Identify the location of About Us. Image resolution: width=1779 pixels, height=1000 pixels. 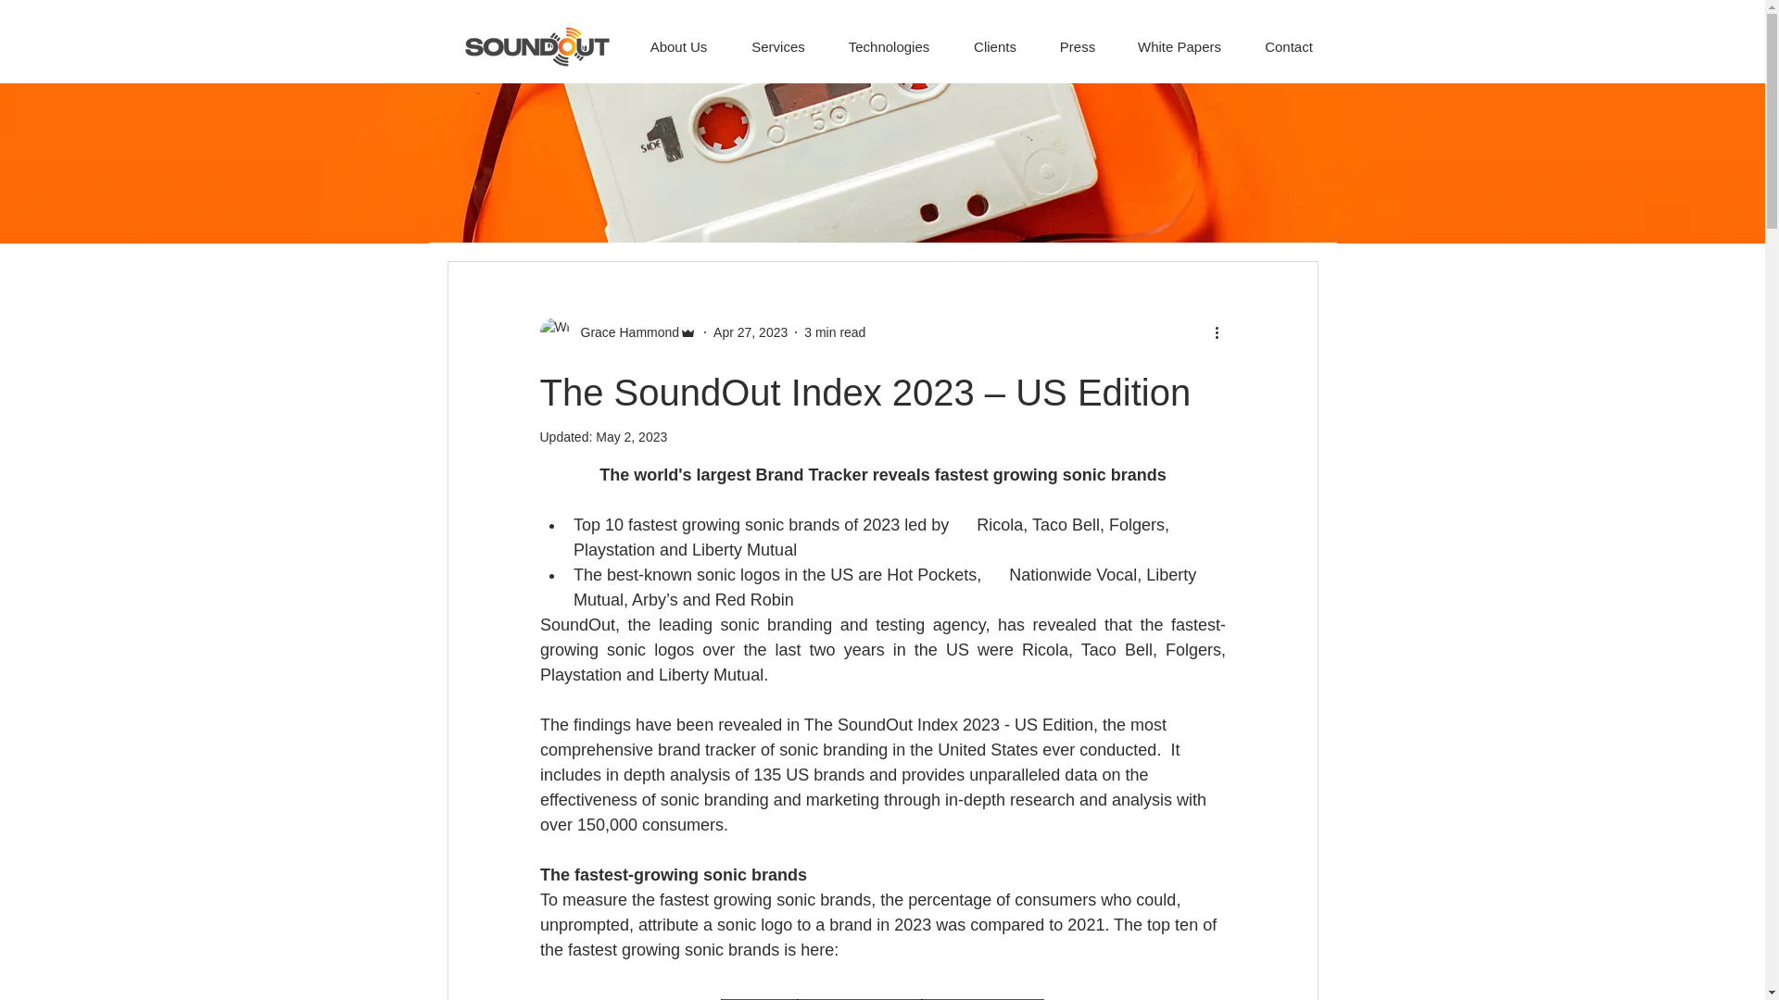
(678, 37).